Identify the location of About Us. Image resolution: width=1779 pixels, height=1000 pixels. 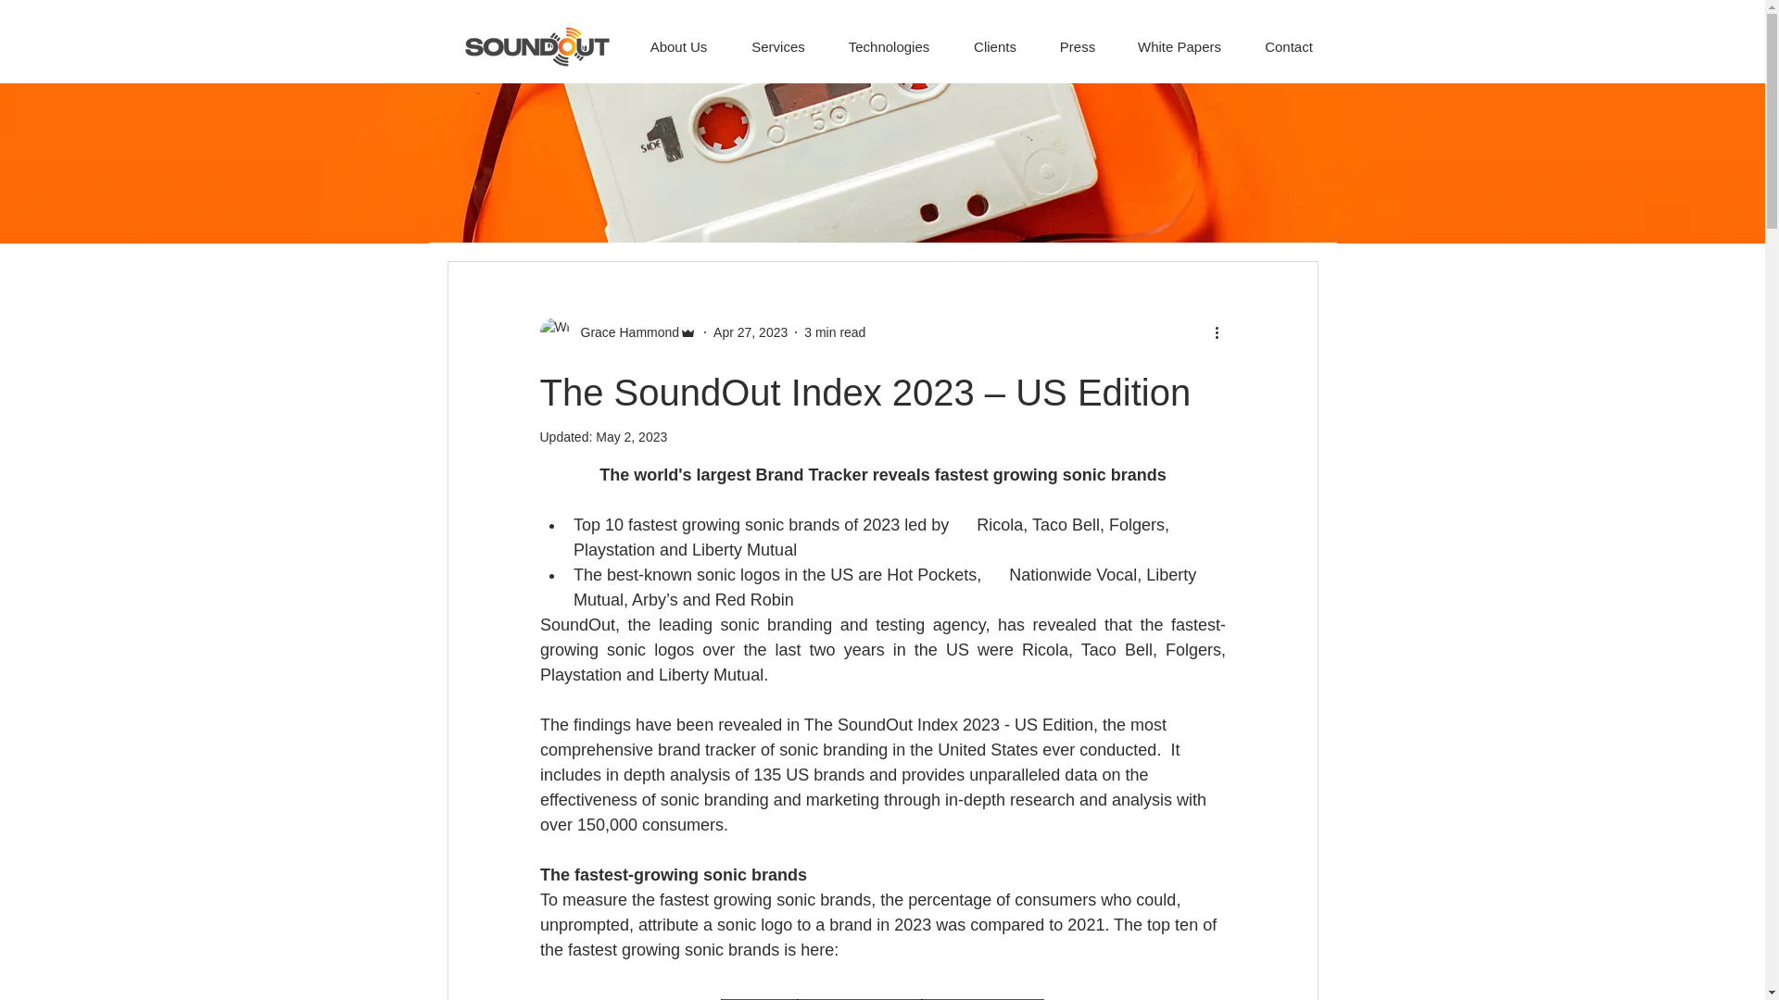
(678, 37).